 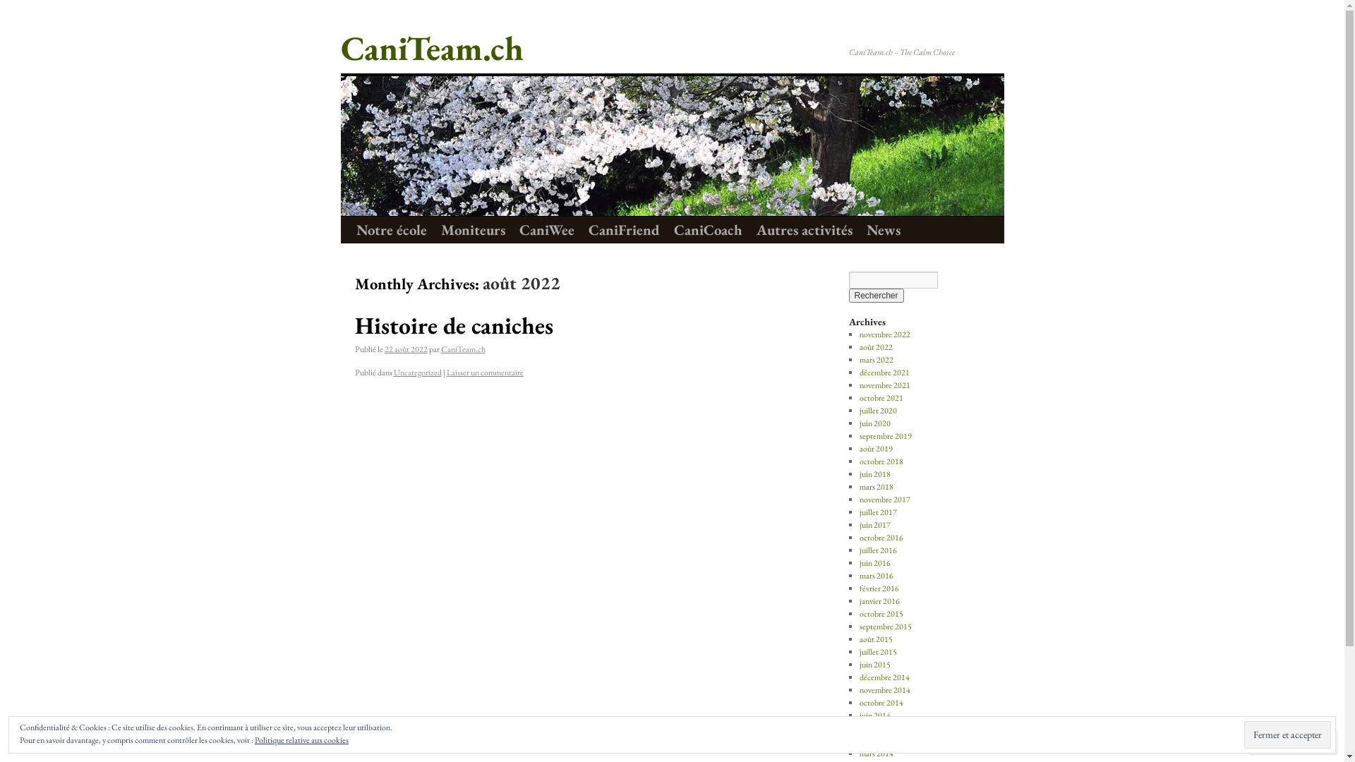 I want to click on juin 2014, so click(x=875, y=715).